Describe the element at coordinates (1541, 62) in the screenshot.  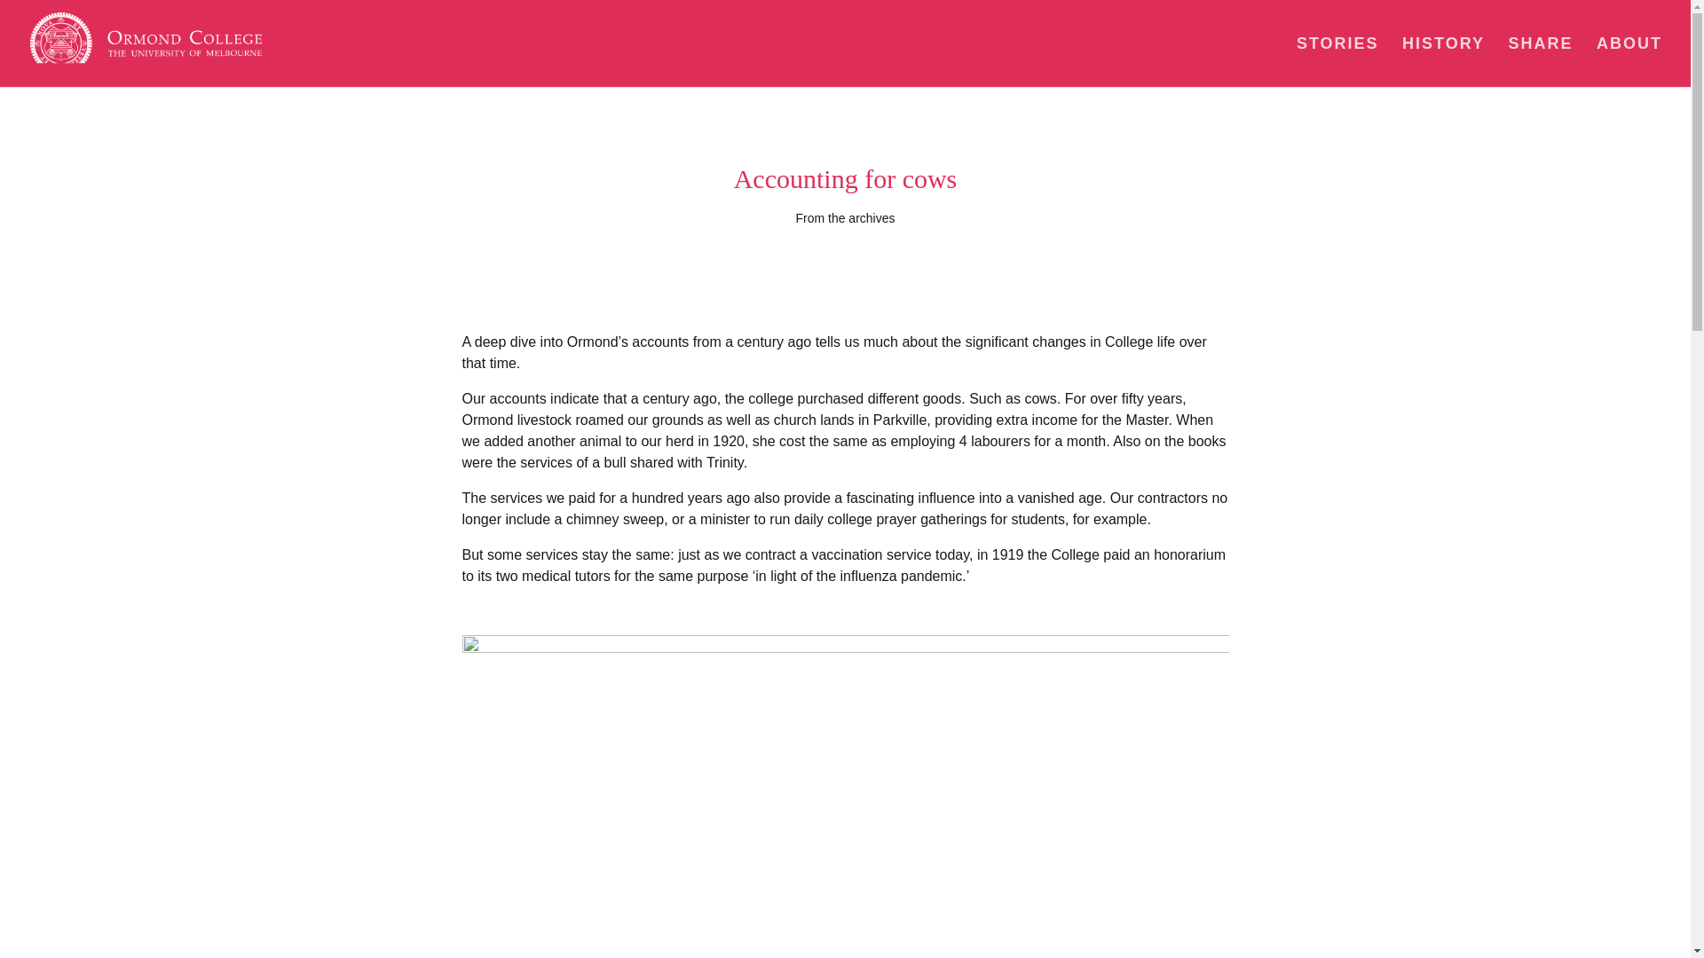
I see `SHARE` at that location.